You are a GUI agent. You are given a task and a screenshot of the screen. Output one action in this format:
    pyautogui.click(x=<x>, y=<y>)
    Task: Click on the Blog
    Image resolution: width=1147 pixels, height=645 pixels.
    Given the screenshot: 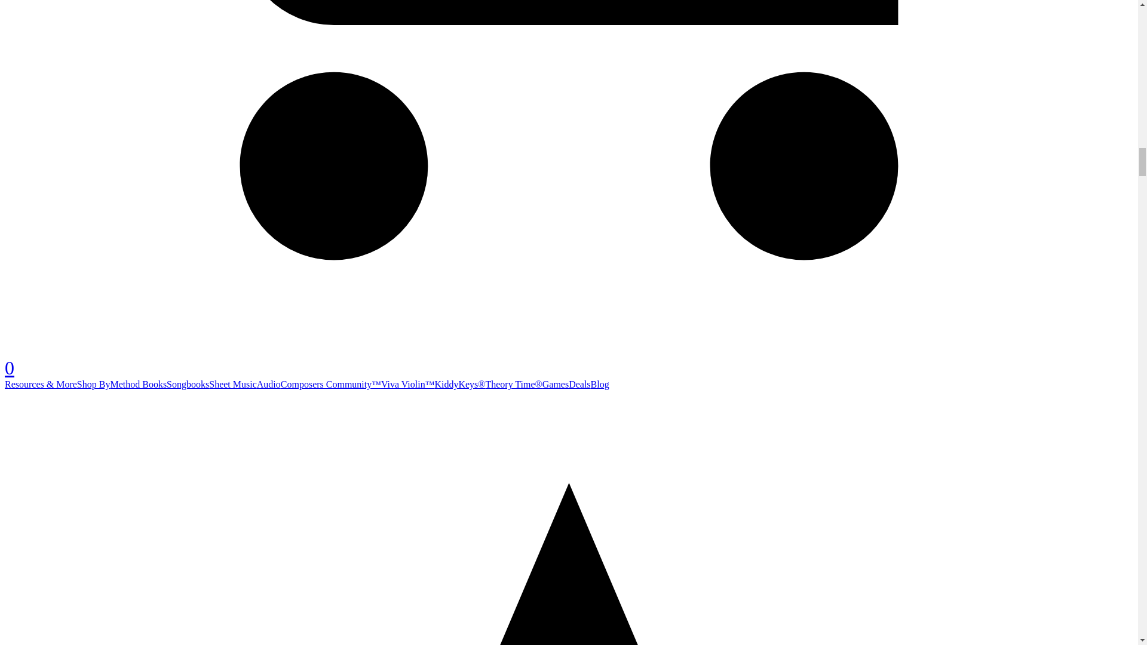 What is the action you would take?
    pyautogui.click(x=600, y=385)
    